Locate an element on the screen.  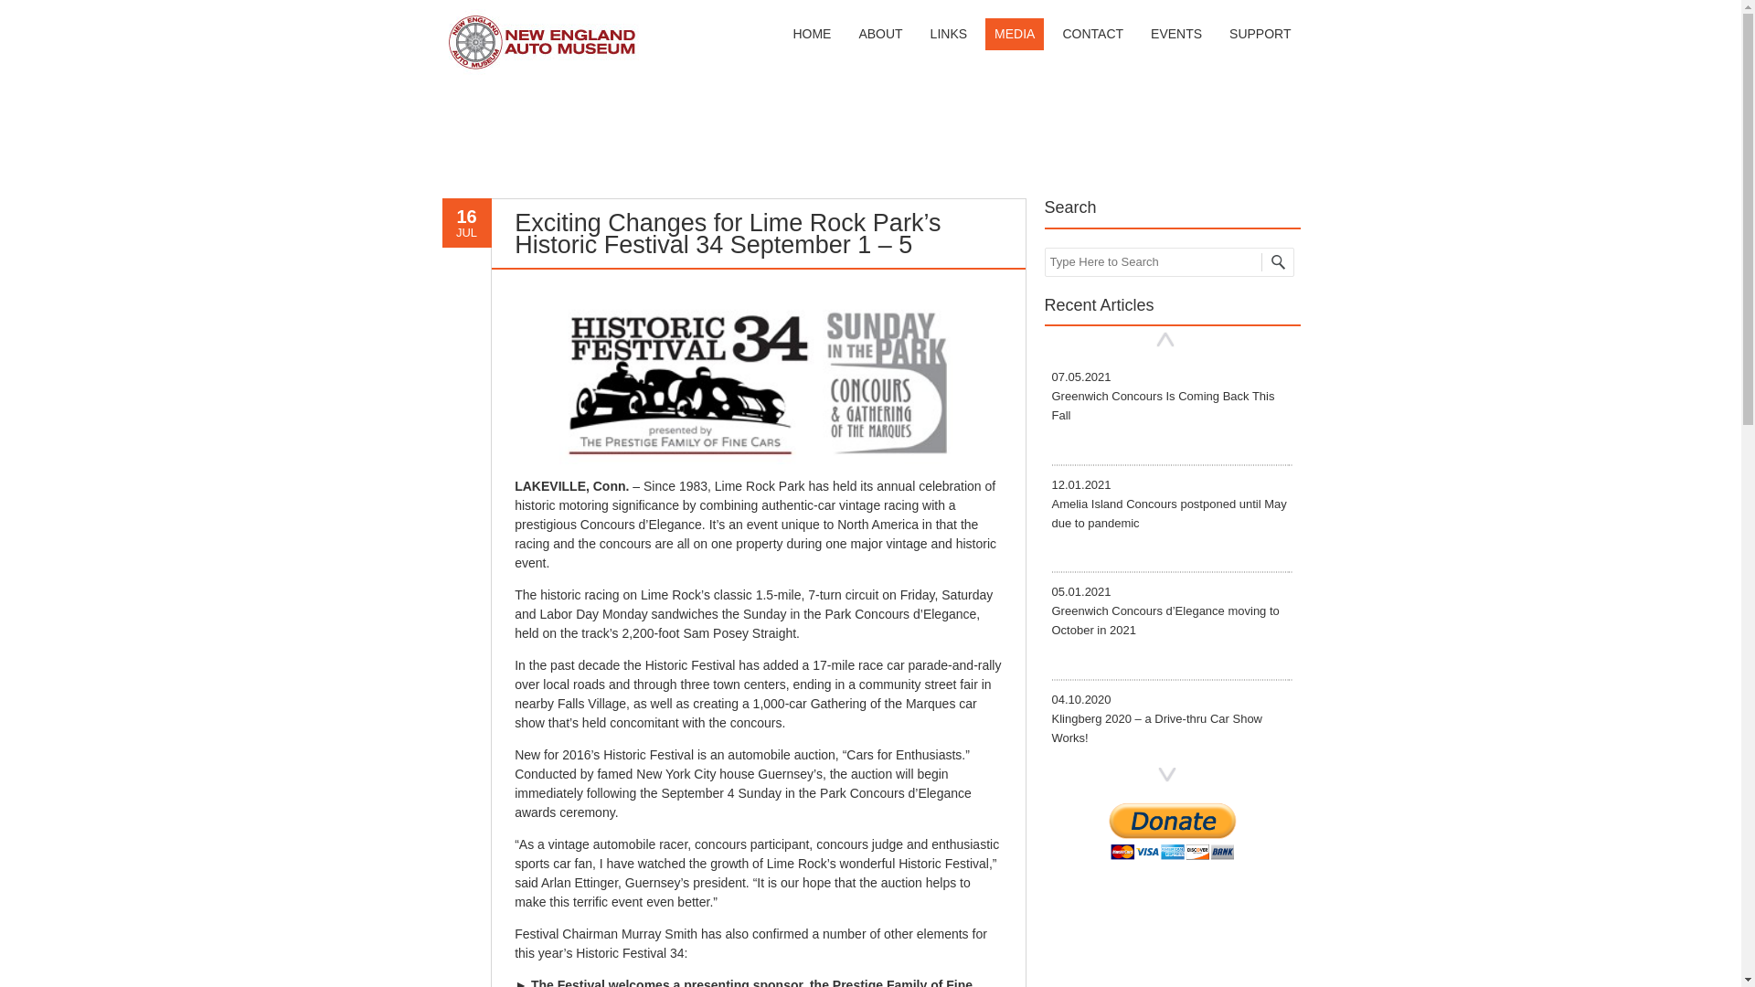
LINKS is located at coordinates (949, 35).